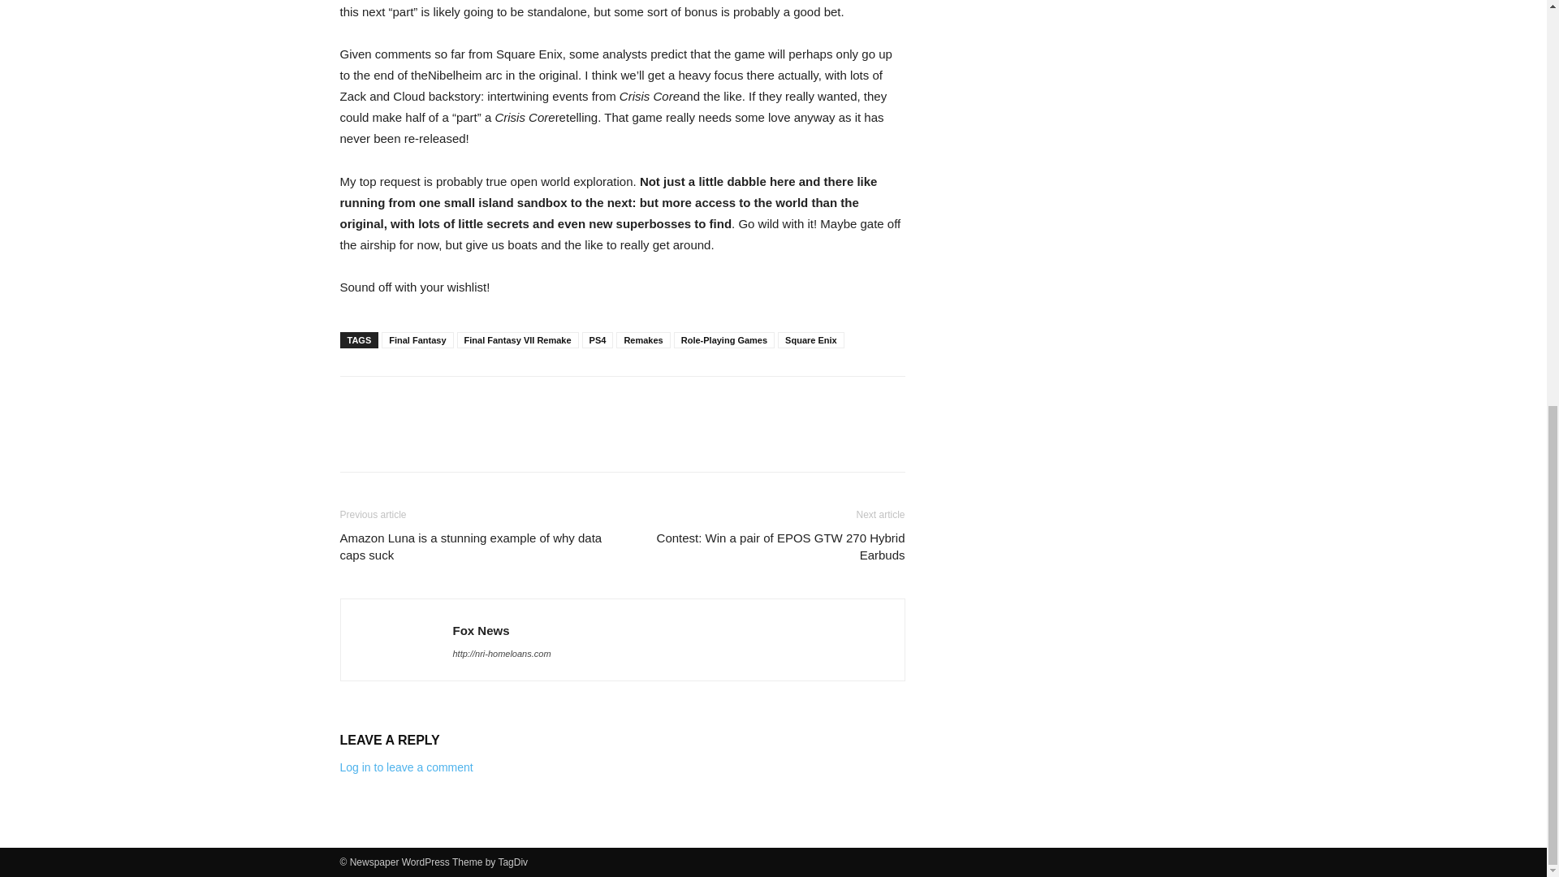 The image size is (1559, 877). What do you see at coordinates (598, 339) in the screenshot?
I see `PS4` at bounding box center [598, 339].